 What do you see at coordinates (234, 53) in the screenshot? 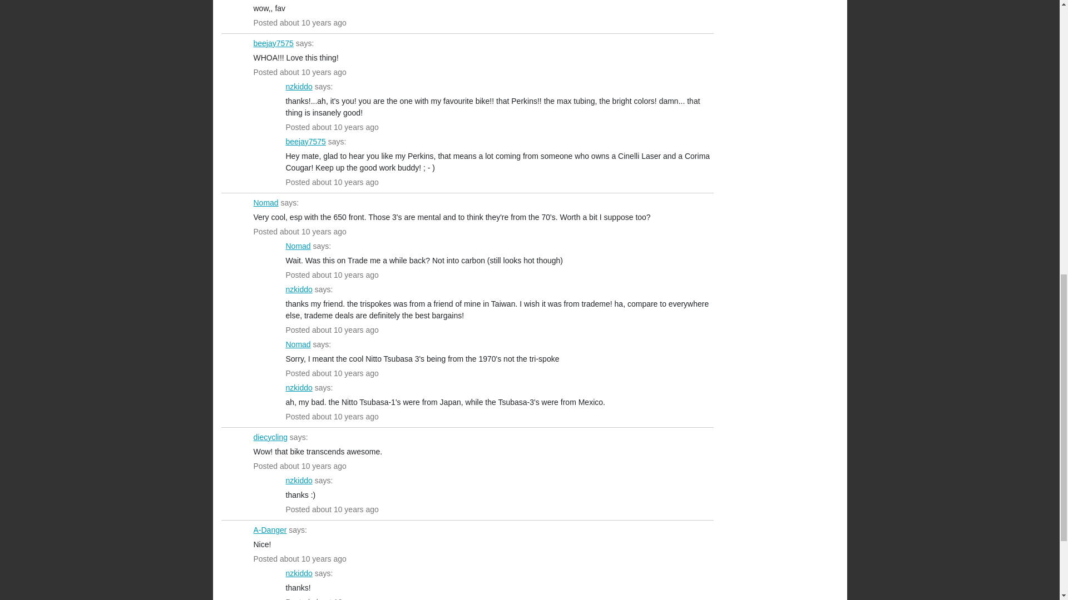
I see `beejay7575` at bounding box center [234, 53].